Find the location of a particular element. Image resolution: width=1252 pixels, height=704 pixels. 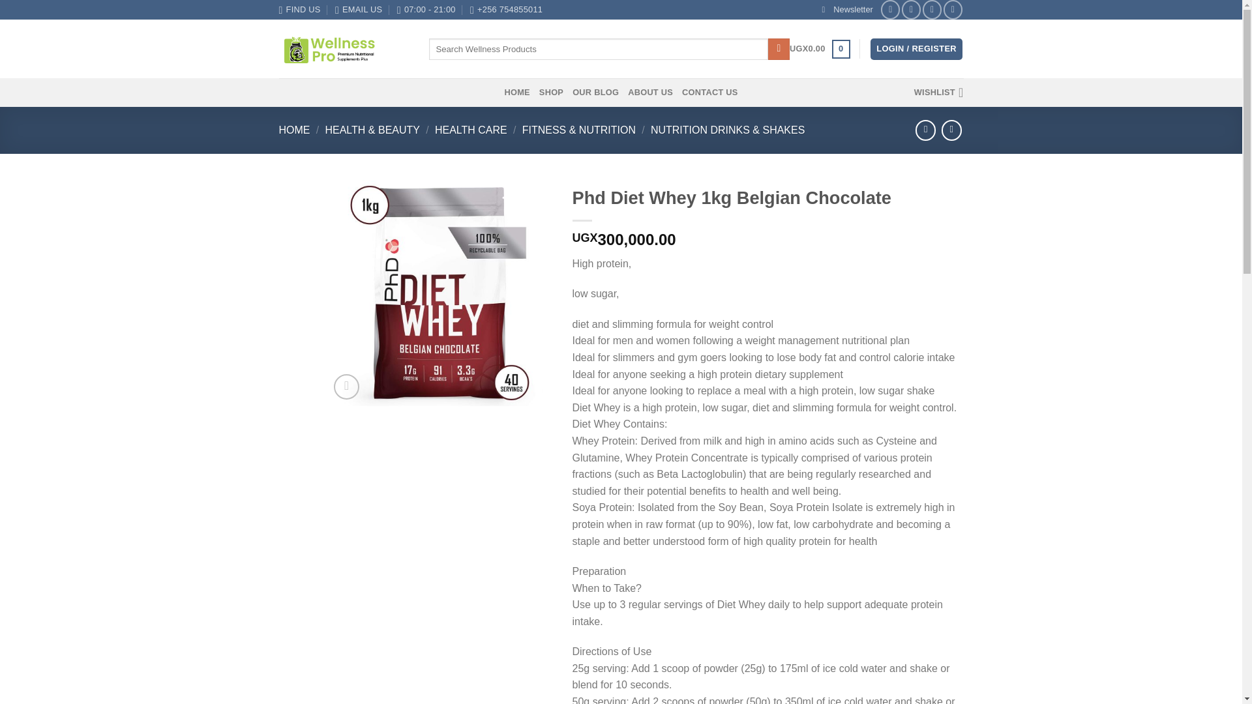

07:00 - 21:00  is located at coordinates (426, 10).